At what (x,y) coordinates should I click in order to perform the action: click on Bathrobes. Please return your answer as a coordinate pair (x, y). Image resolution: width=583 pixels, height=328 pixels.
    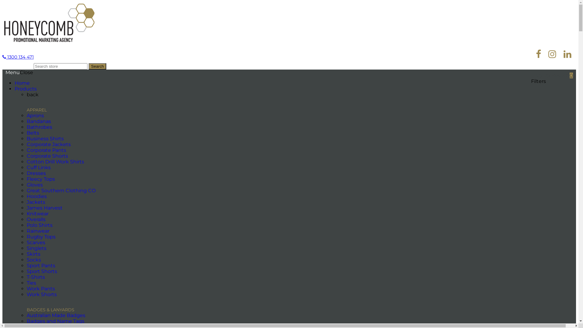
    Looking at the image, I should click on (39, 127).